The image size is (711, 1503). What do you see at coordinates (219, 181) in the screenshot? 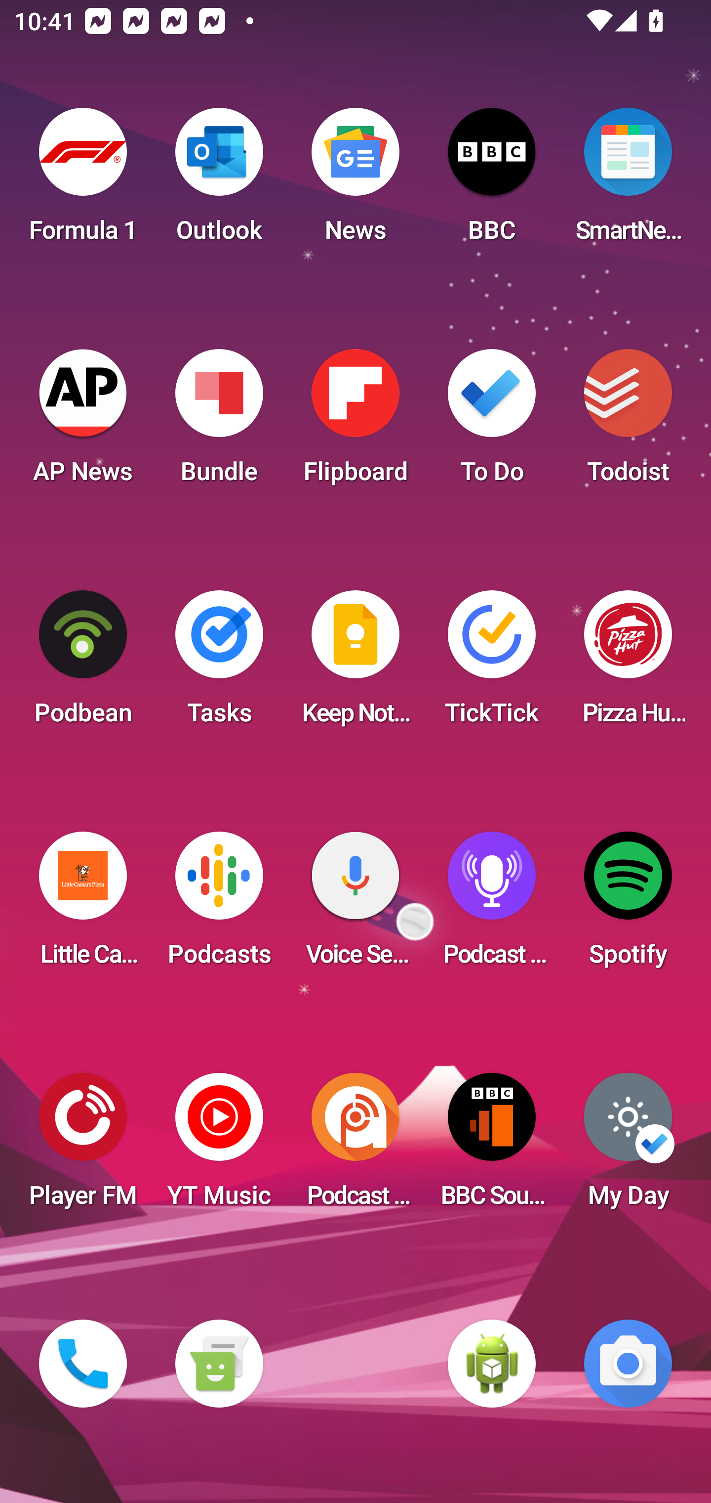
I see `Outlook` at bounding box center [219, 181].